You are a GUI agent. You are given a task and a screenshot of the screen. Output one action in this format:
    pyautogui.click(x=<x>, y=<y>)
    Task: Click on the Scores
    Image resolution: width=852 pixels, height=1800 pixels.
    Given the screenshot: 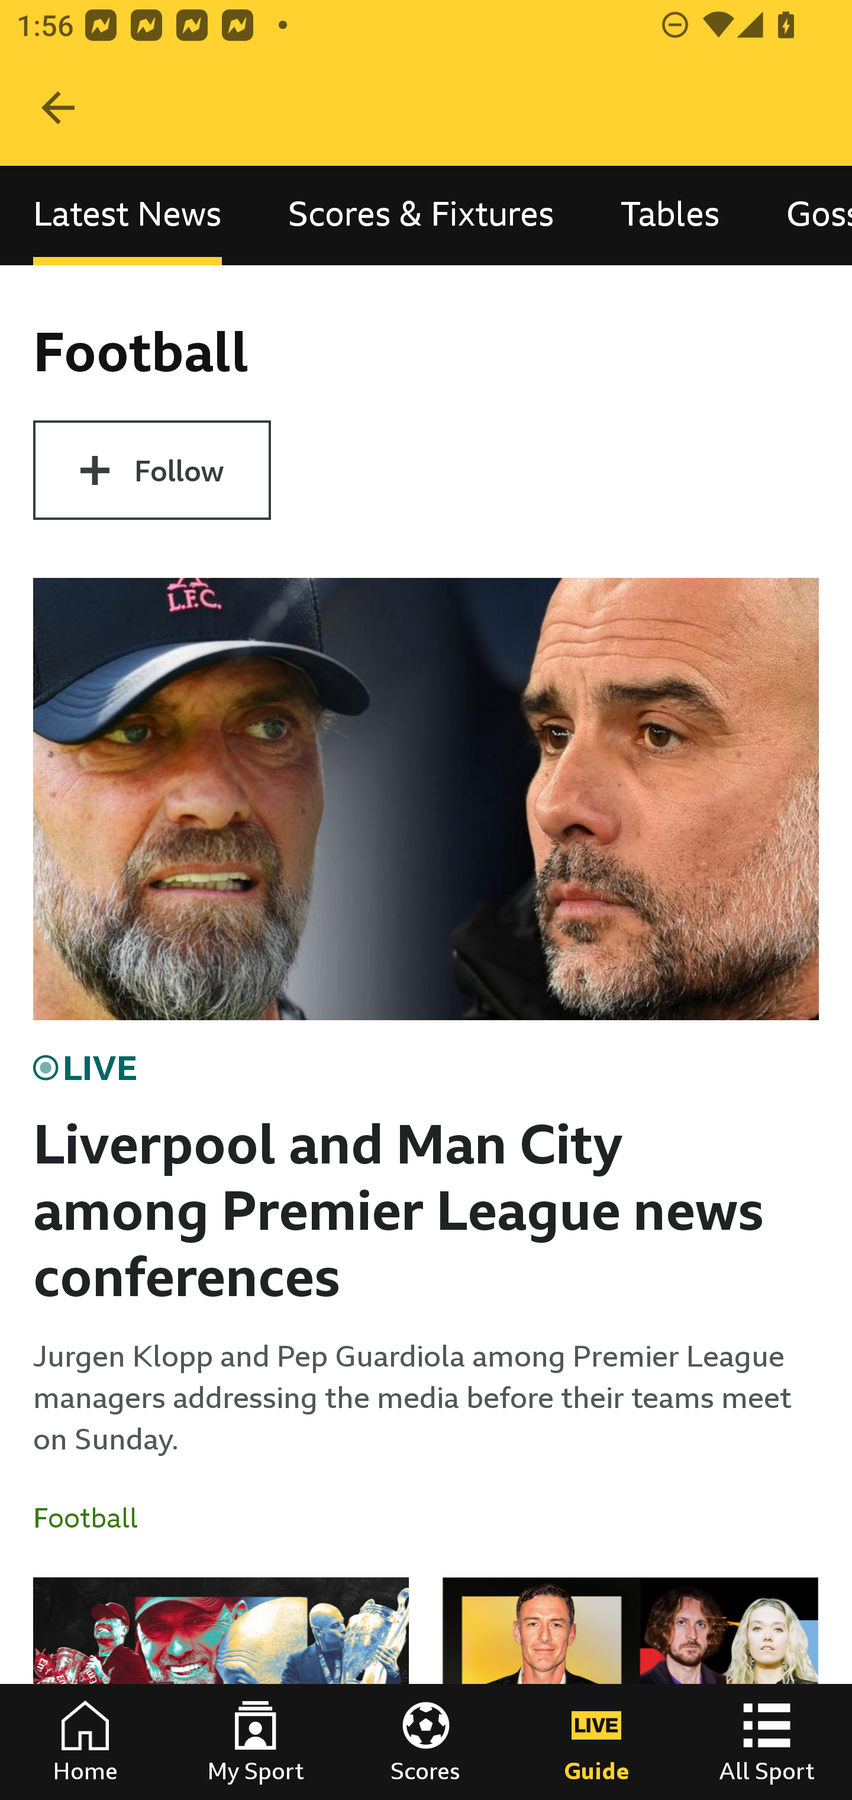 What is the action you would take?
    pyautogui.click(x=426, y=1742)
    